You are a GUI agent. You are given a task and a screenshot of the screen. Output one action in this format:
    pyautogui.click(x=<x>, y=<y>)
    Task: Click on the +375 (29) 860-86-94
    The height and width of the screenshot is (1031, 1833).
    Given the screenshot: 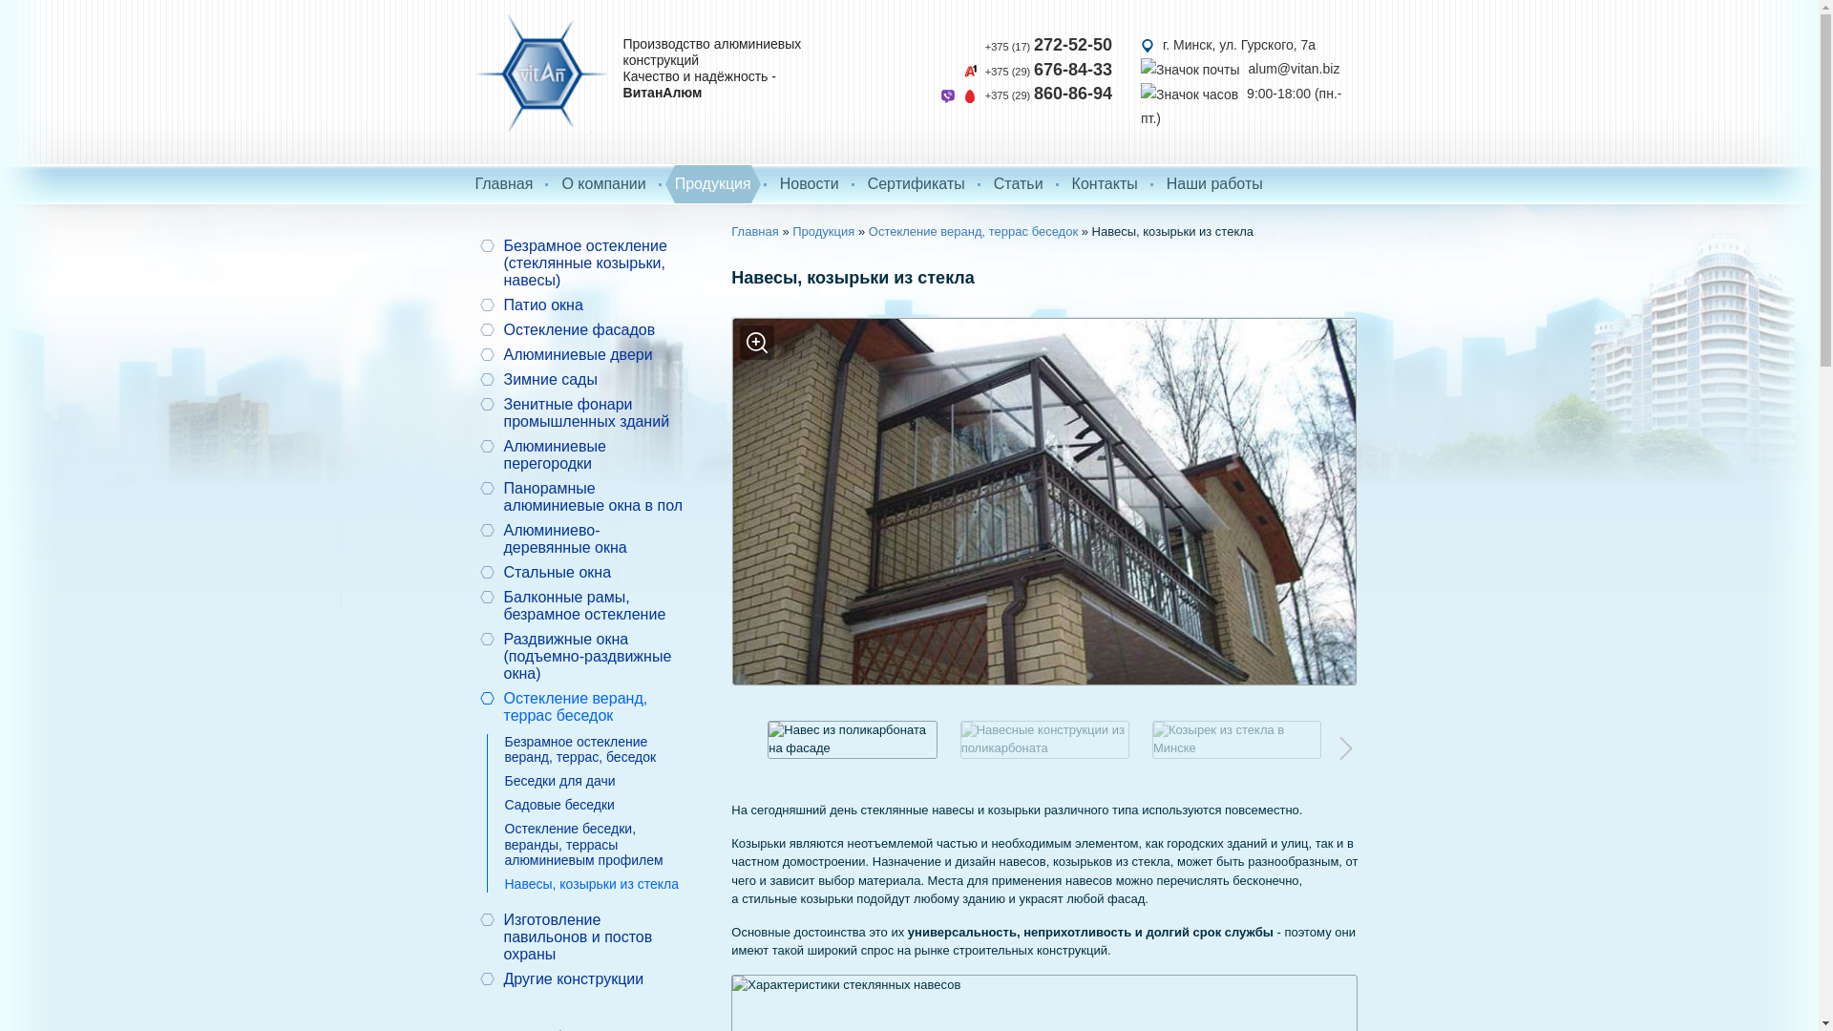 What is the action you would take?
    pyautogui.click(x=1027, y=95)
    